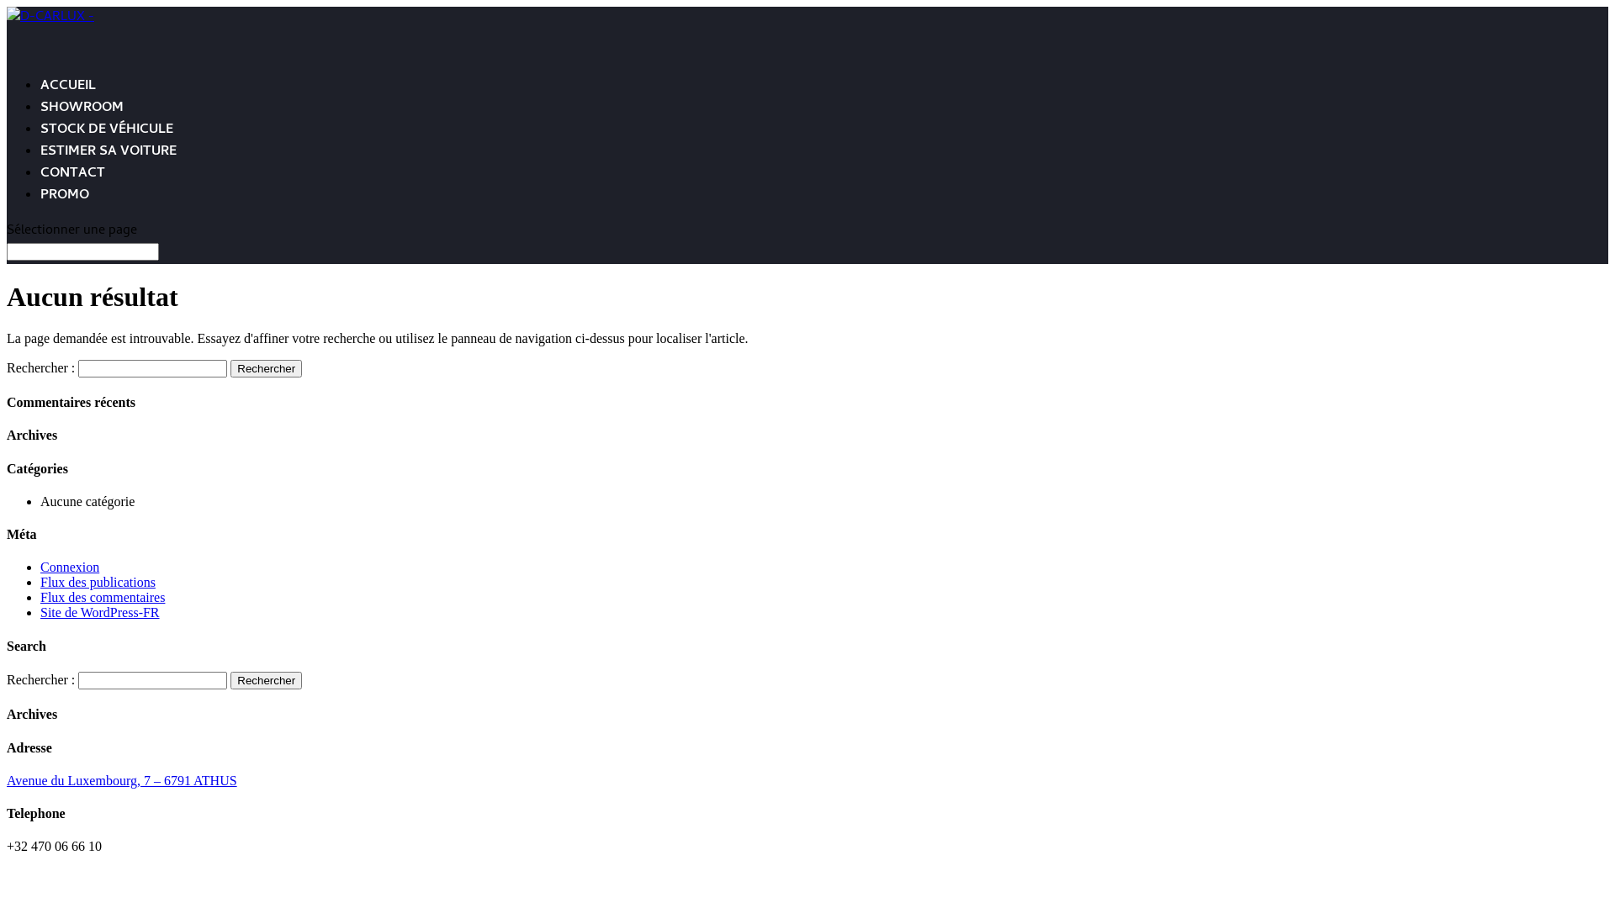 This screenshot has width=1615, height=908. I want to click on SHOWROOM, so click(82, 125).